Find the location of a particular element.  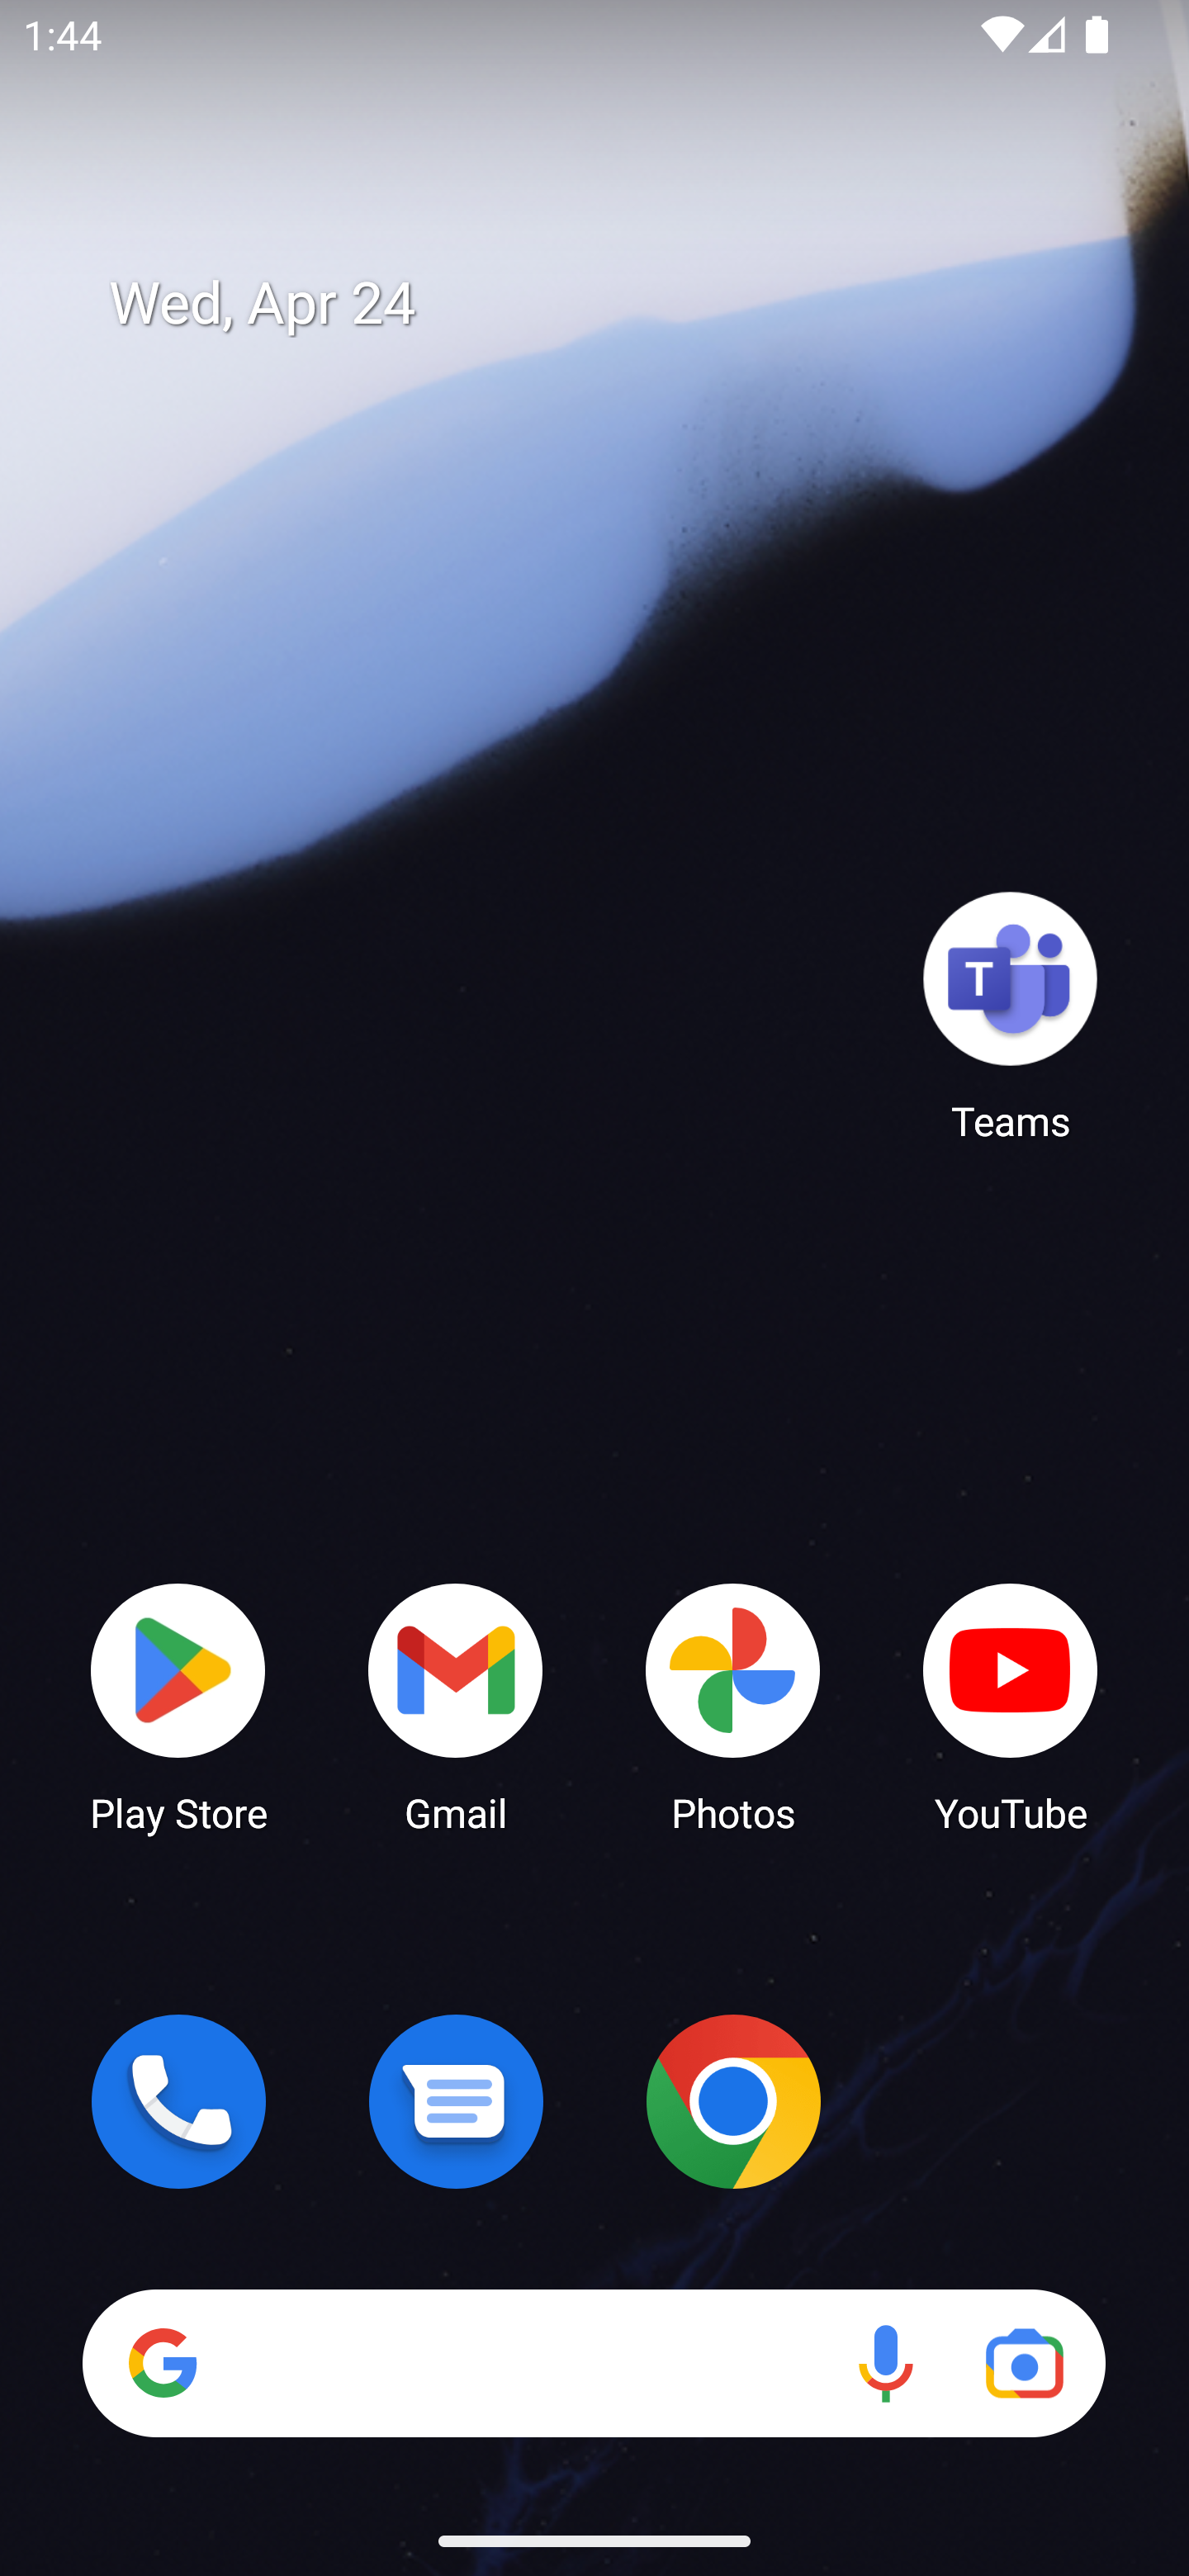

Teams is located at coordinates (1011, 1015).